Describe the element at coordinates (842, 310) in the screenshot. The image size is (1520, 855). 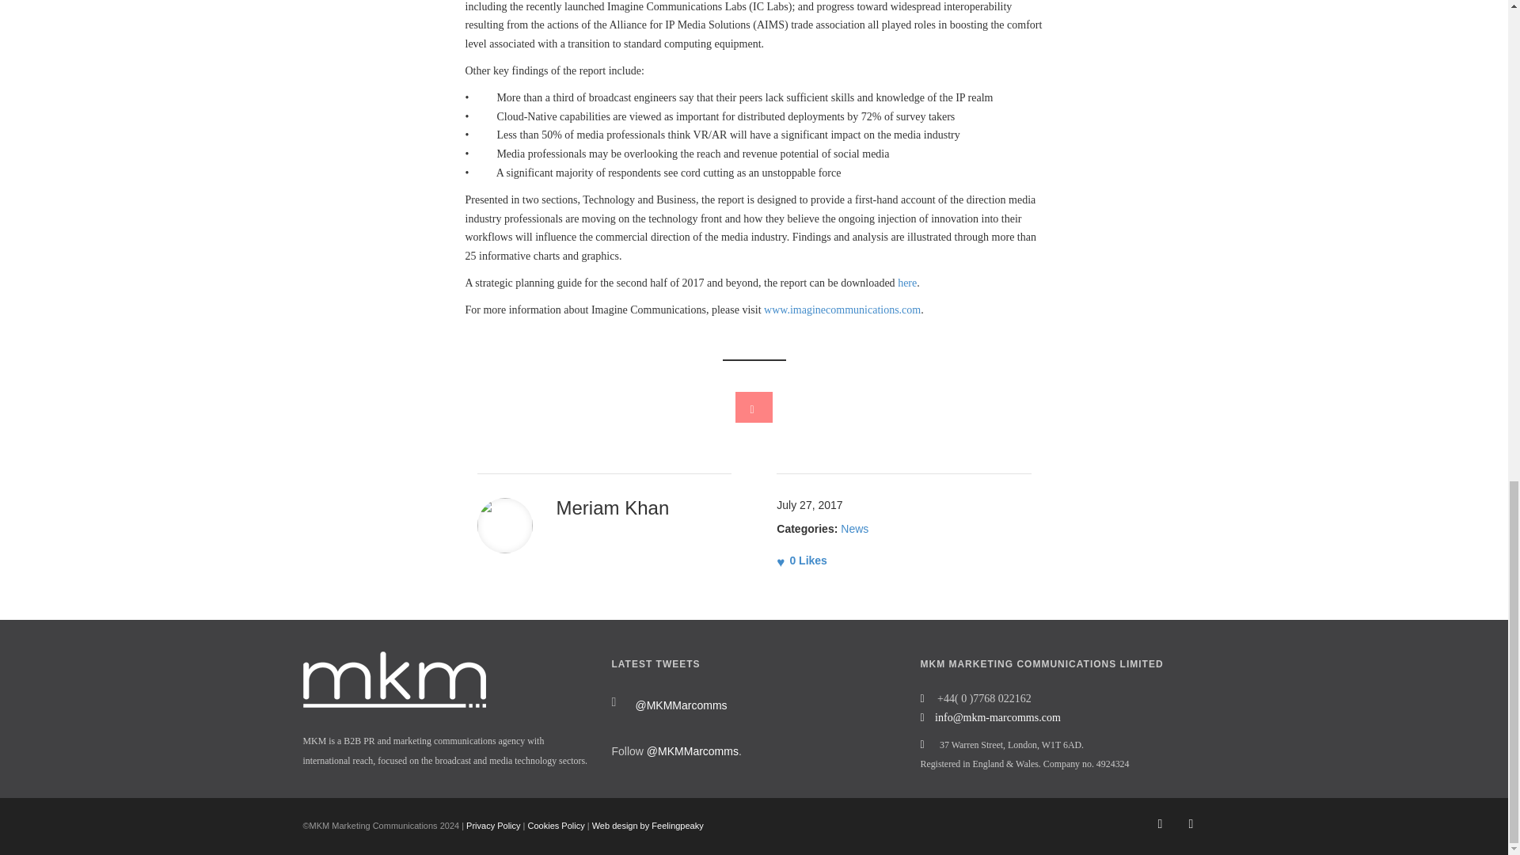
I see `www.imaginecommunications.com` at that location.